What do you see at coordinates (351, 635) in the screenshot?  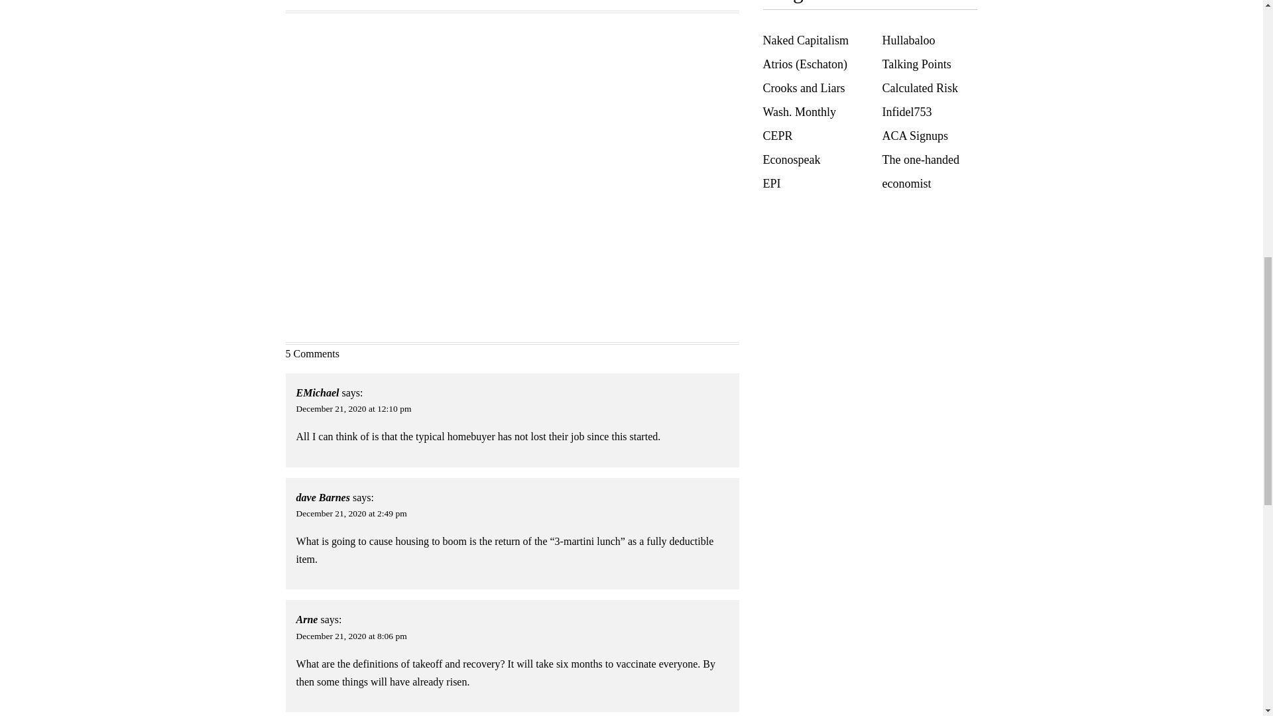 I see `December 21, 2020 at 8:06 pm` at bounding box center [351, 635].